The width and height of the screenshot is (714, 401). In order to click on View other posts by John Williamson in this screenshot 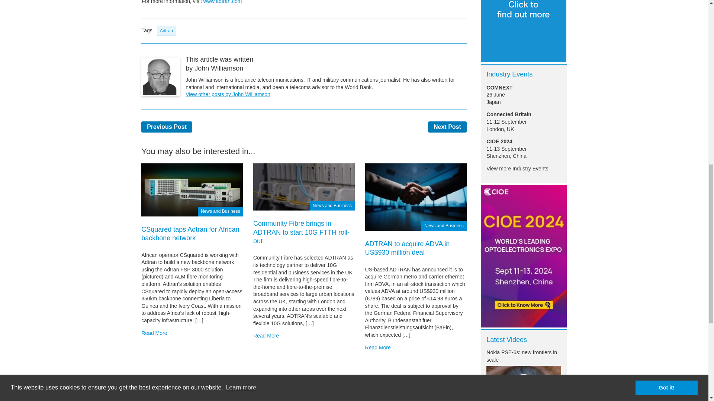, I will do `click(228, 94)`.